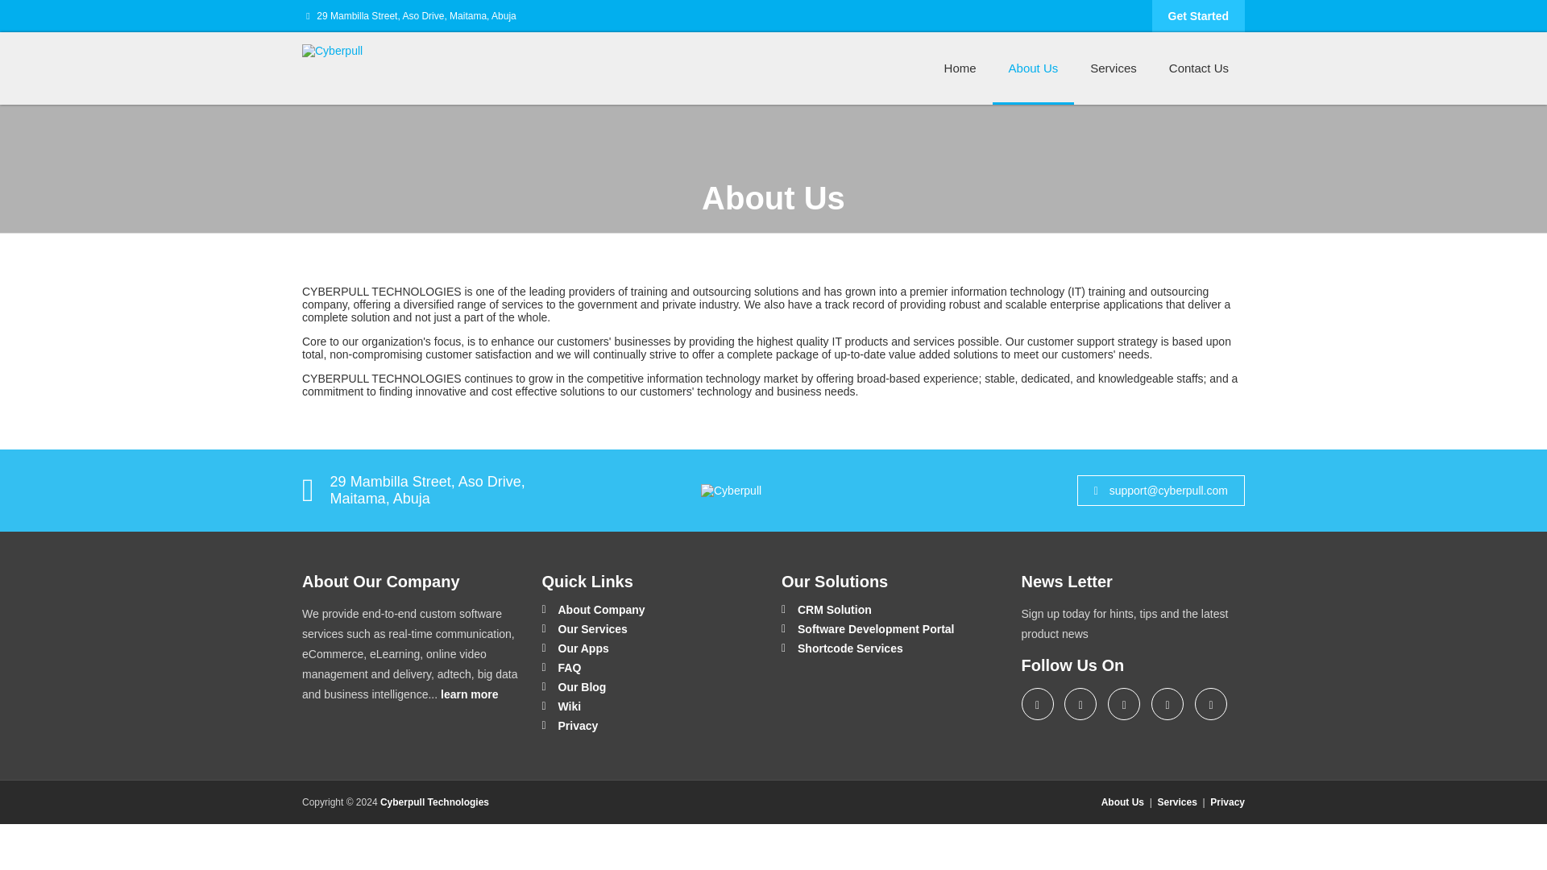 This screenshot has height=870, width=1547. What do you see at coordinates (1034, 68) in the screenshot?
I see `About Us` at bounding box center [1034, 68].